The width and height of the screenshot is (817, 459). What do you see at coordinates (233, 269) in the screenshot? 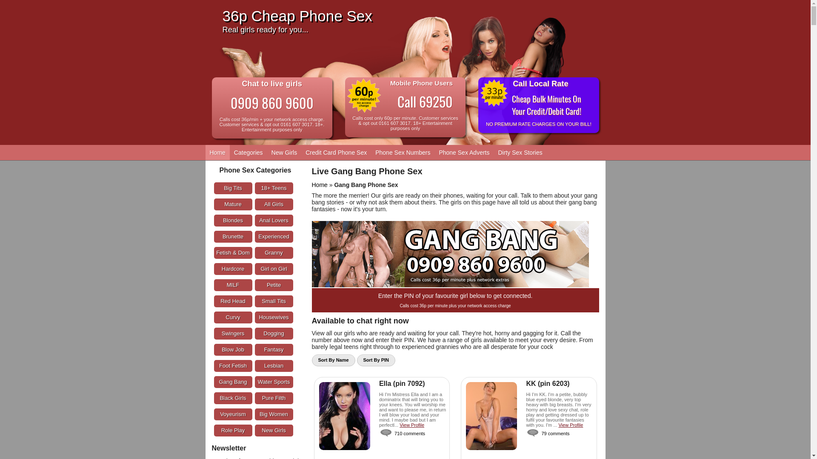
I see `Hardcore` at bounding box center [233, 269].